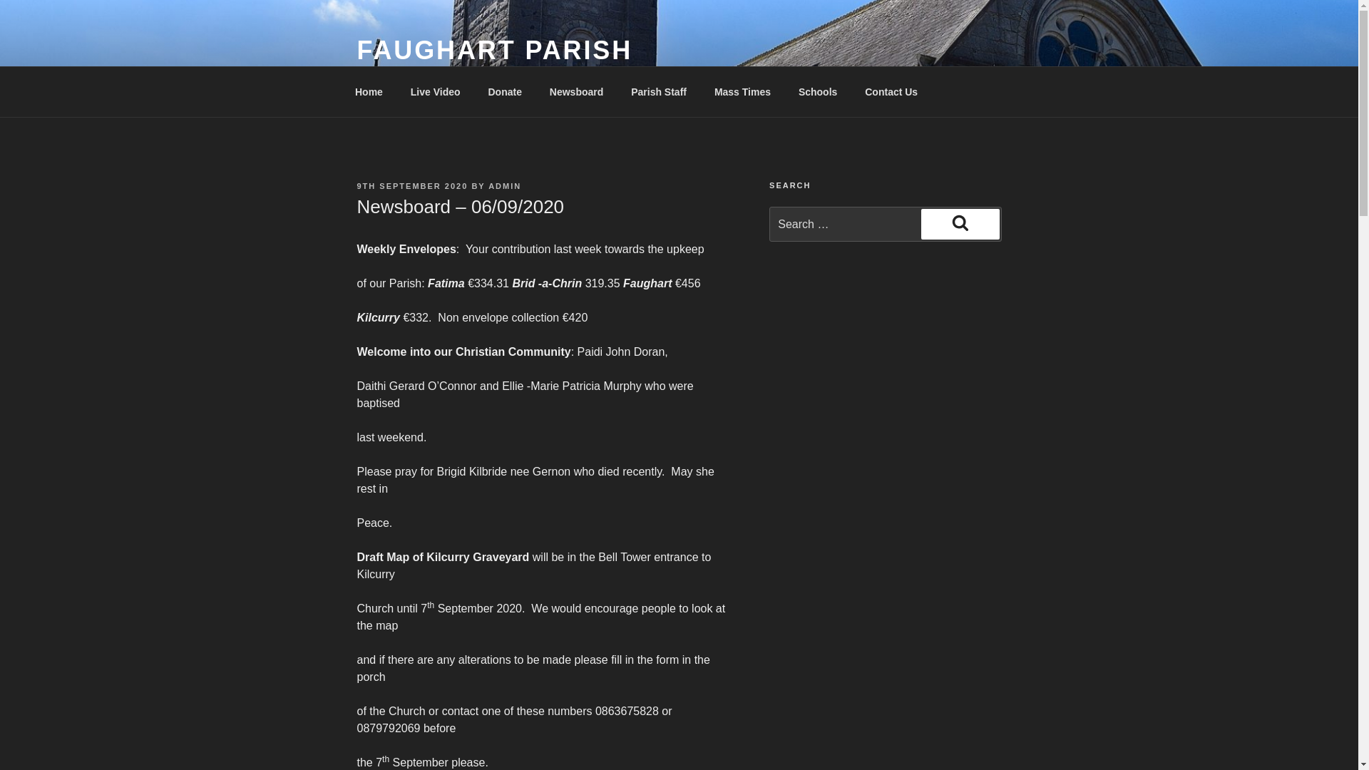  What do you see at coordinates (575, 91) in the screenshot?
I see `Newsboard` at bounding box center [575, 91].